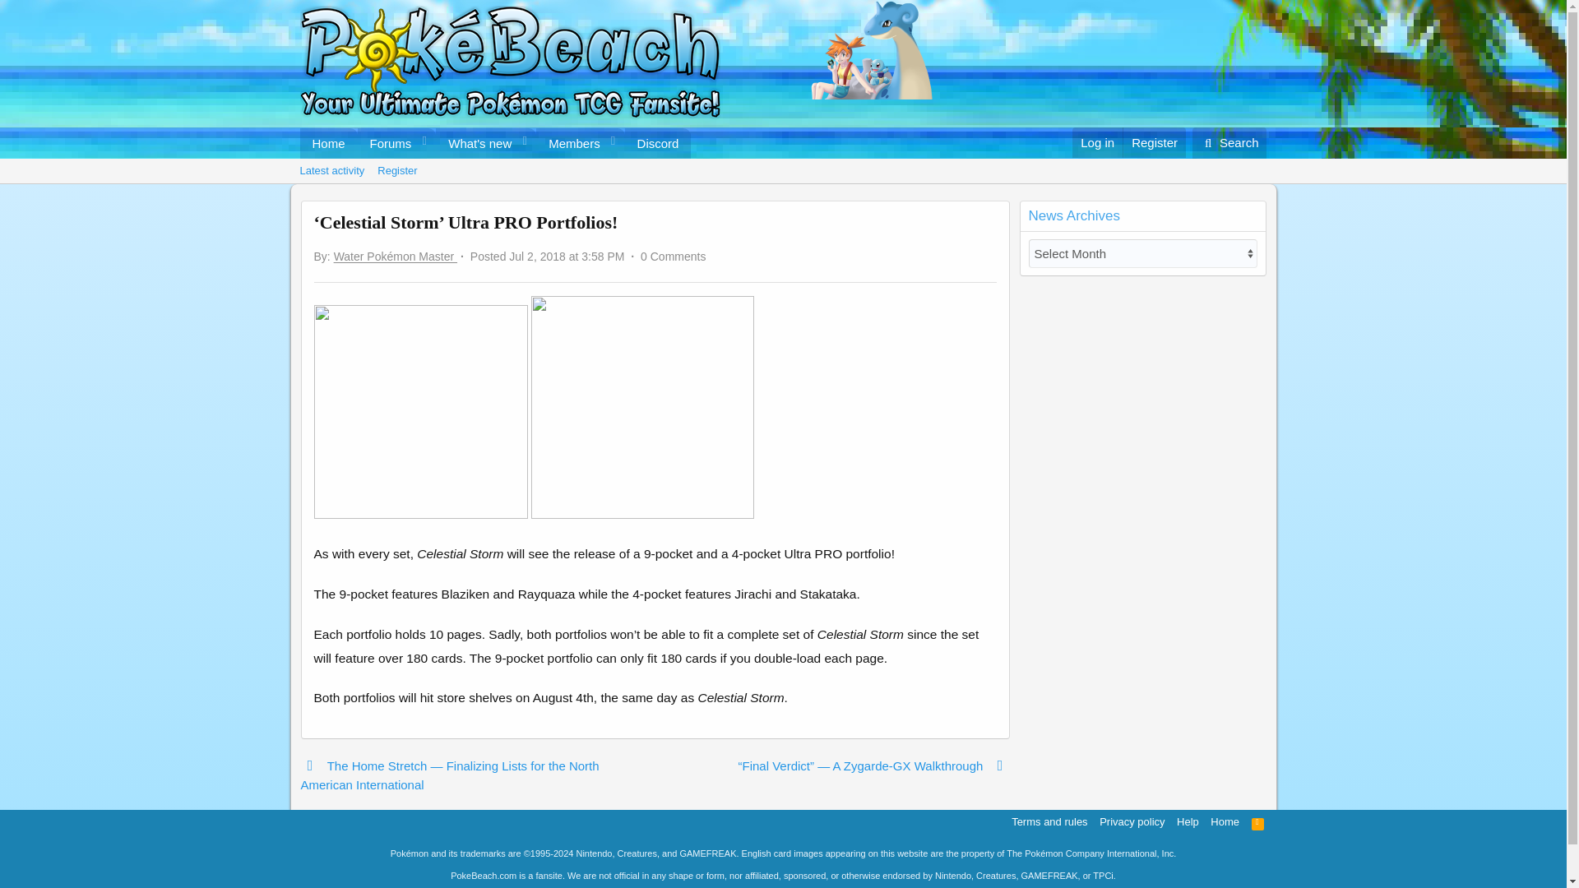 This screenshot has height=888, width=1579. What do you see at coordinates (386, 143) in the screenshot?
I see `Home` at bounding box center [386, 143].